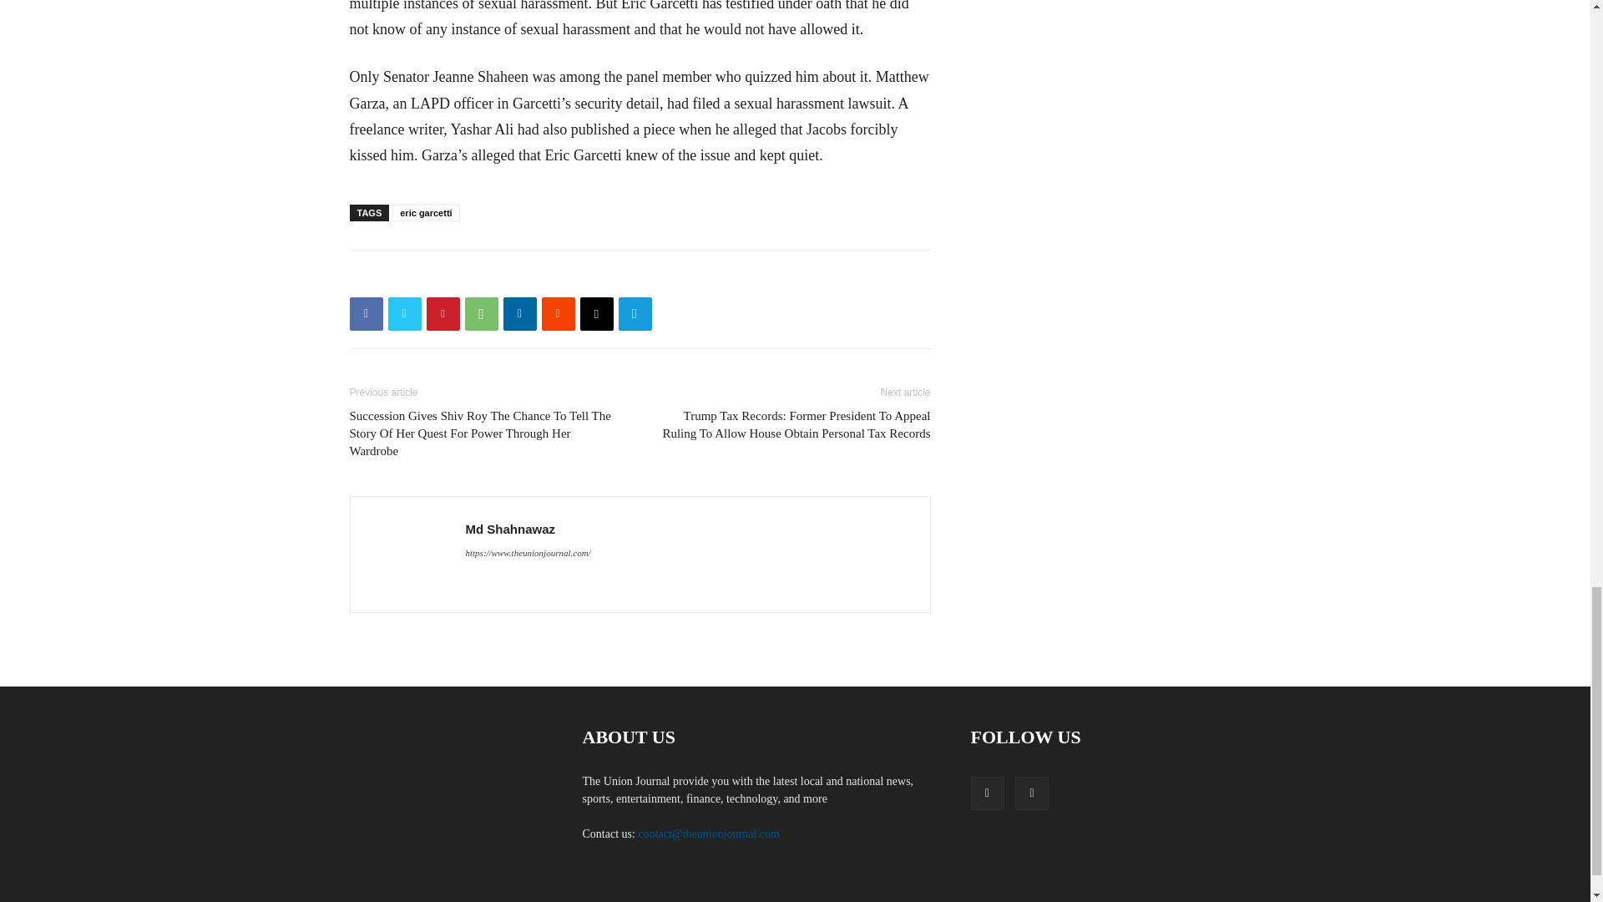  Describe the element at coordinates (404, 314) in the screenshot. I see `Twitter` at that location.